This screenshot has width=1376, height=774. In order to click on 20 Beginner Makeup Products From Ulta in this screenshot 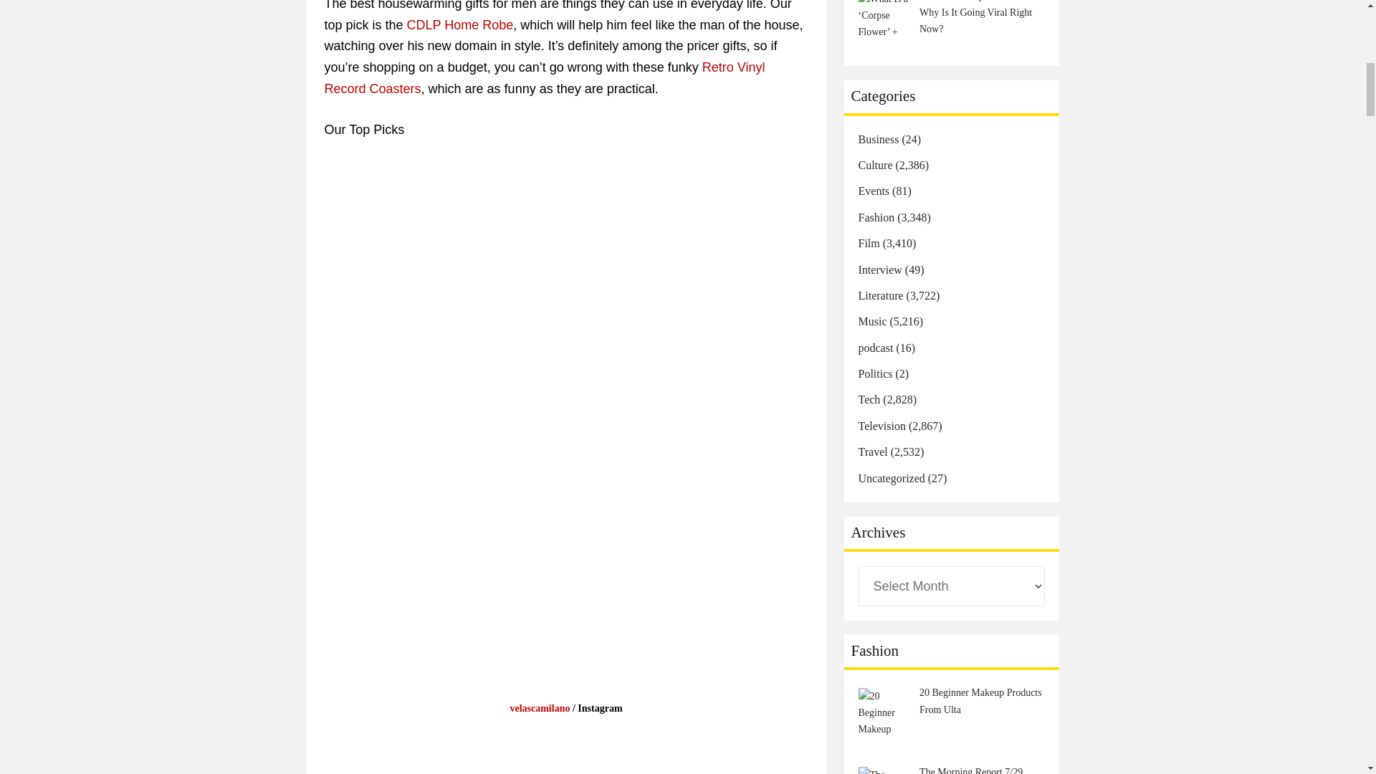, I will do `click(885, 715)`.